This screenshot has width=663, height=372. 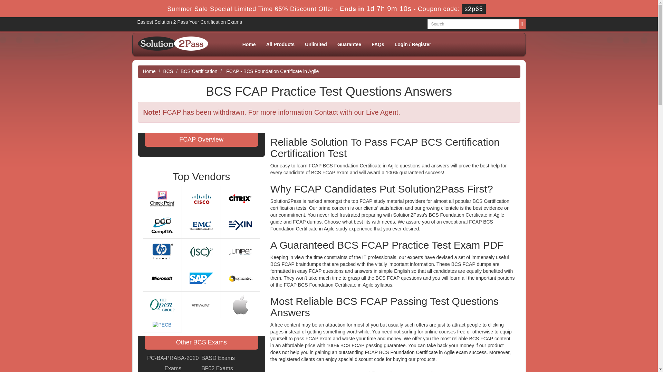 What do you see at coordinates (162, 278) in the screenshot?
I see `Microsoft` at bounding box center [162, 278].